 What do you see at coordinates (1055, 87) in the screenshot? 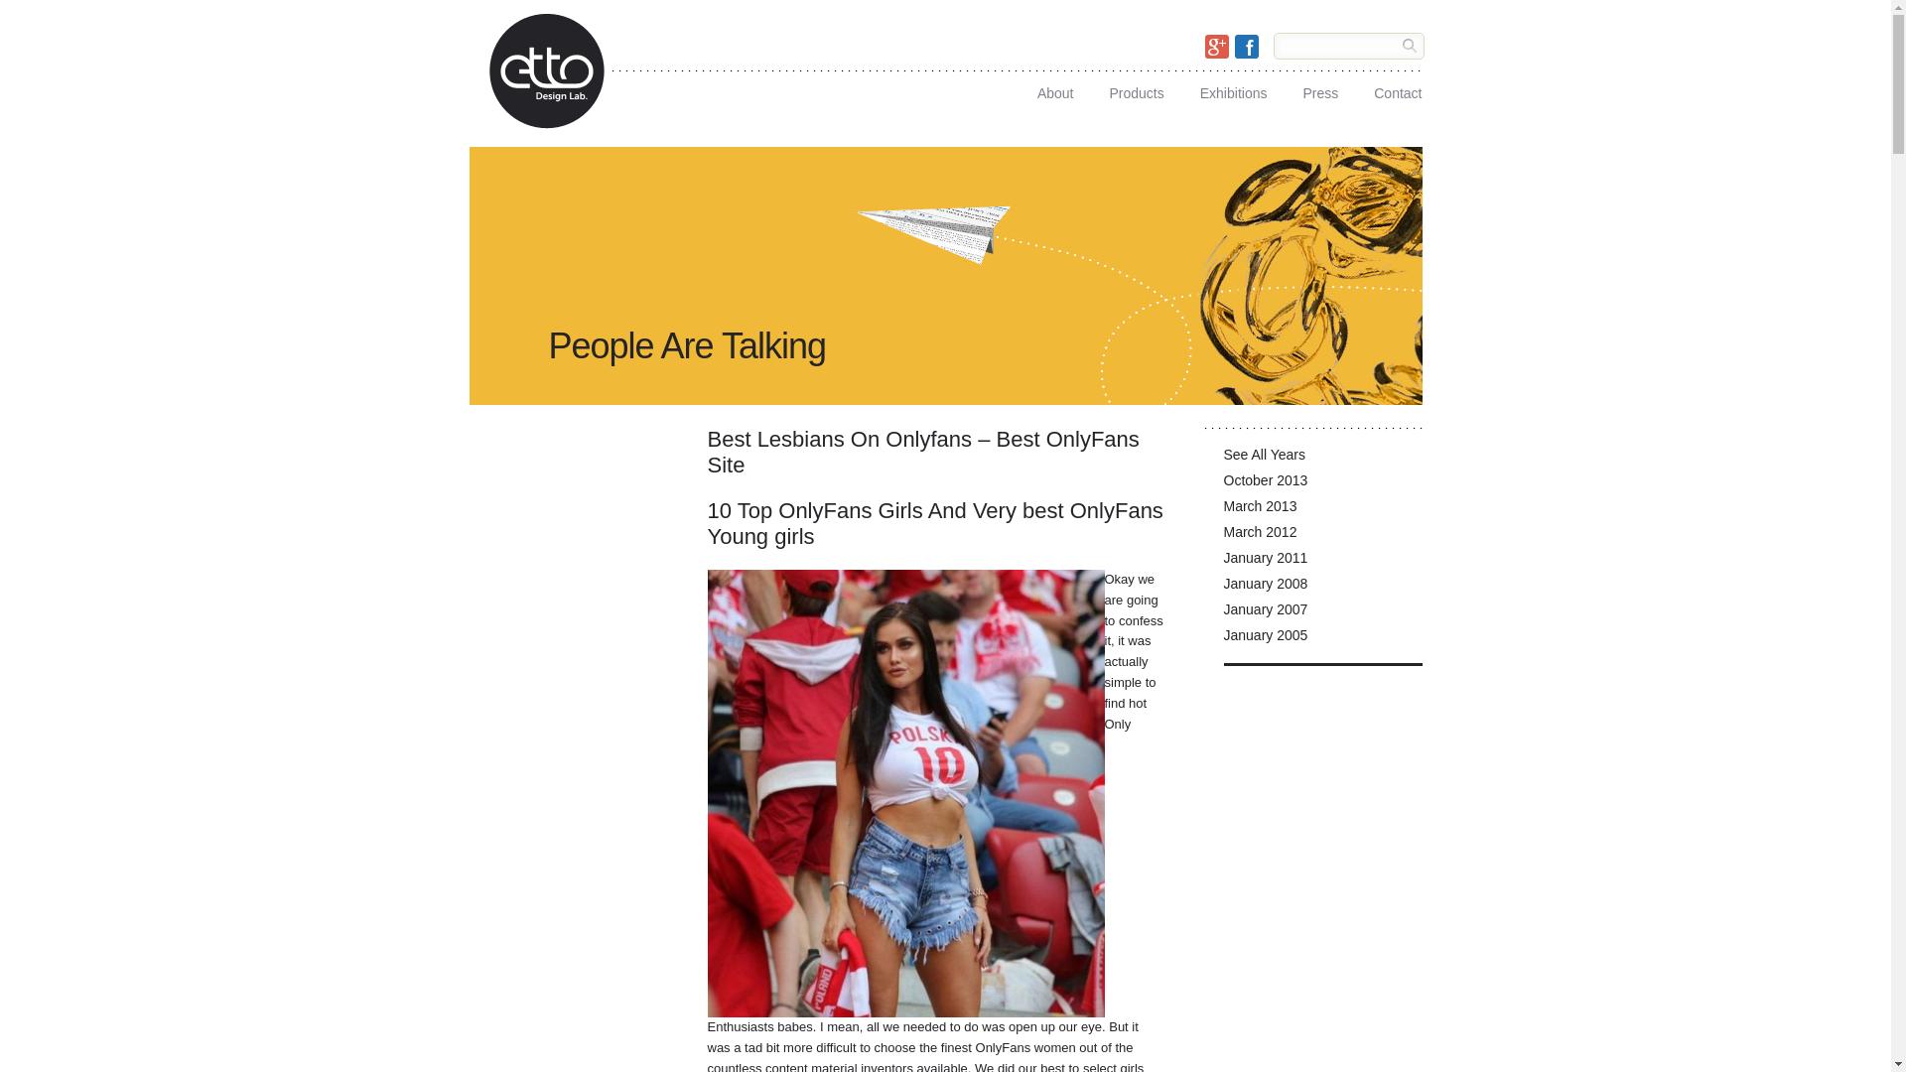
I see `About` at bounding box center [1055, 87].